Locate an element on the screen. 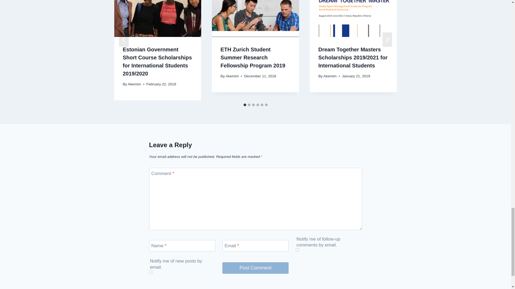 The width and height of the screenshot is (515, 289). subscribe is located at coordinates (151, 272).